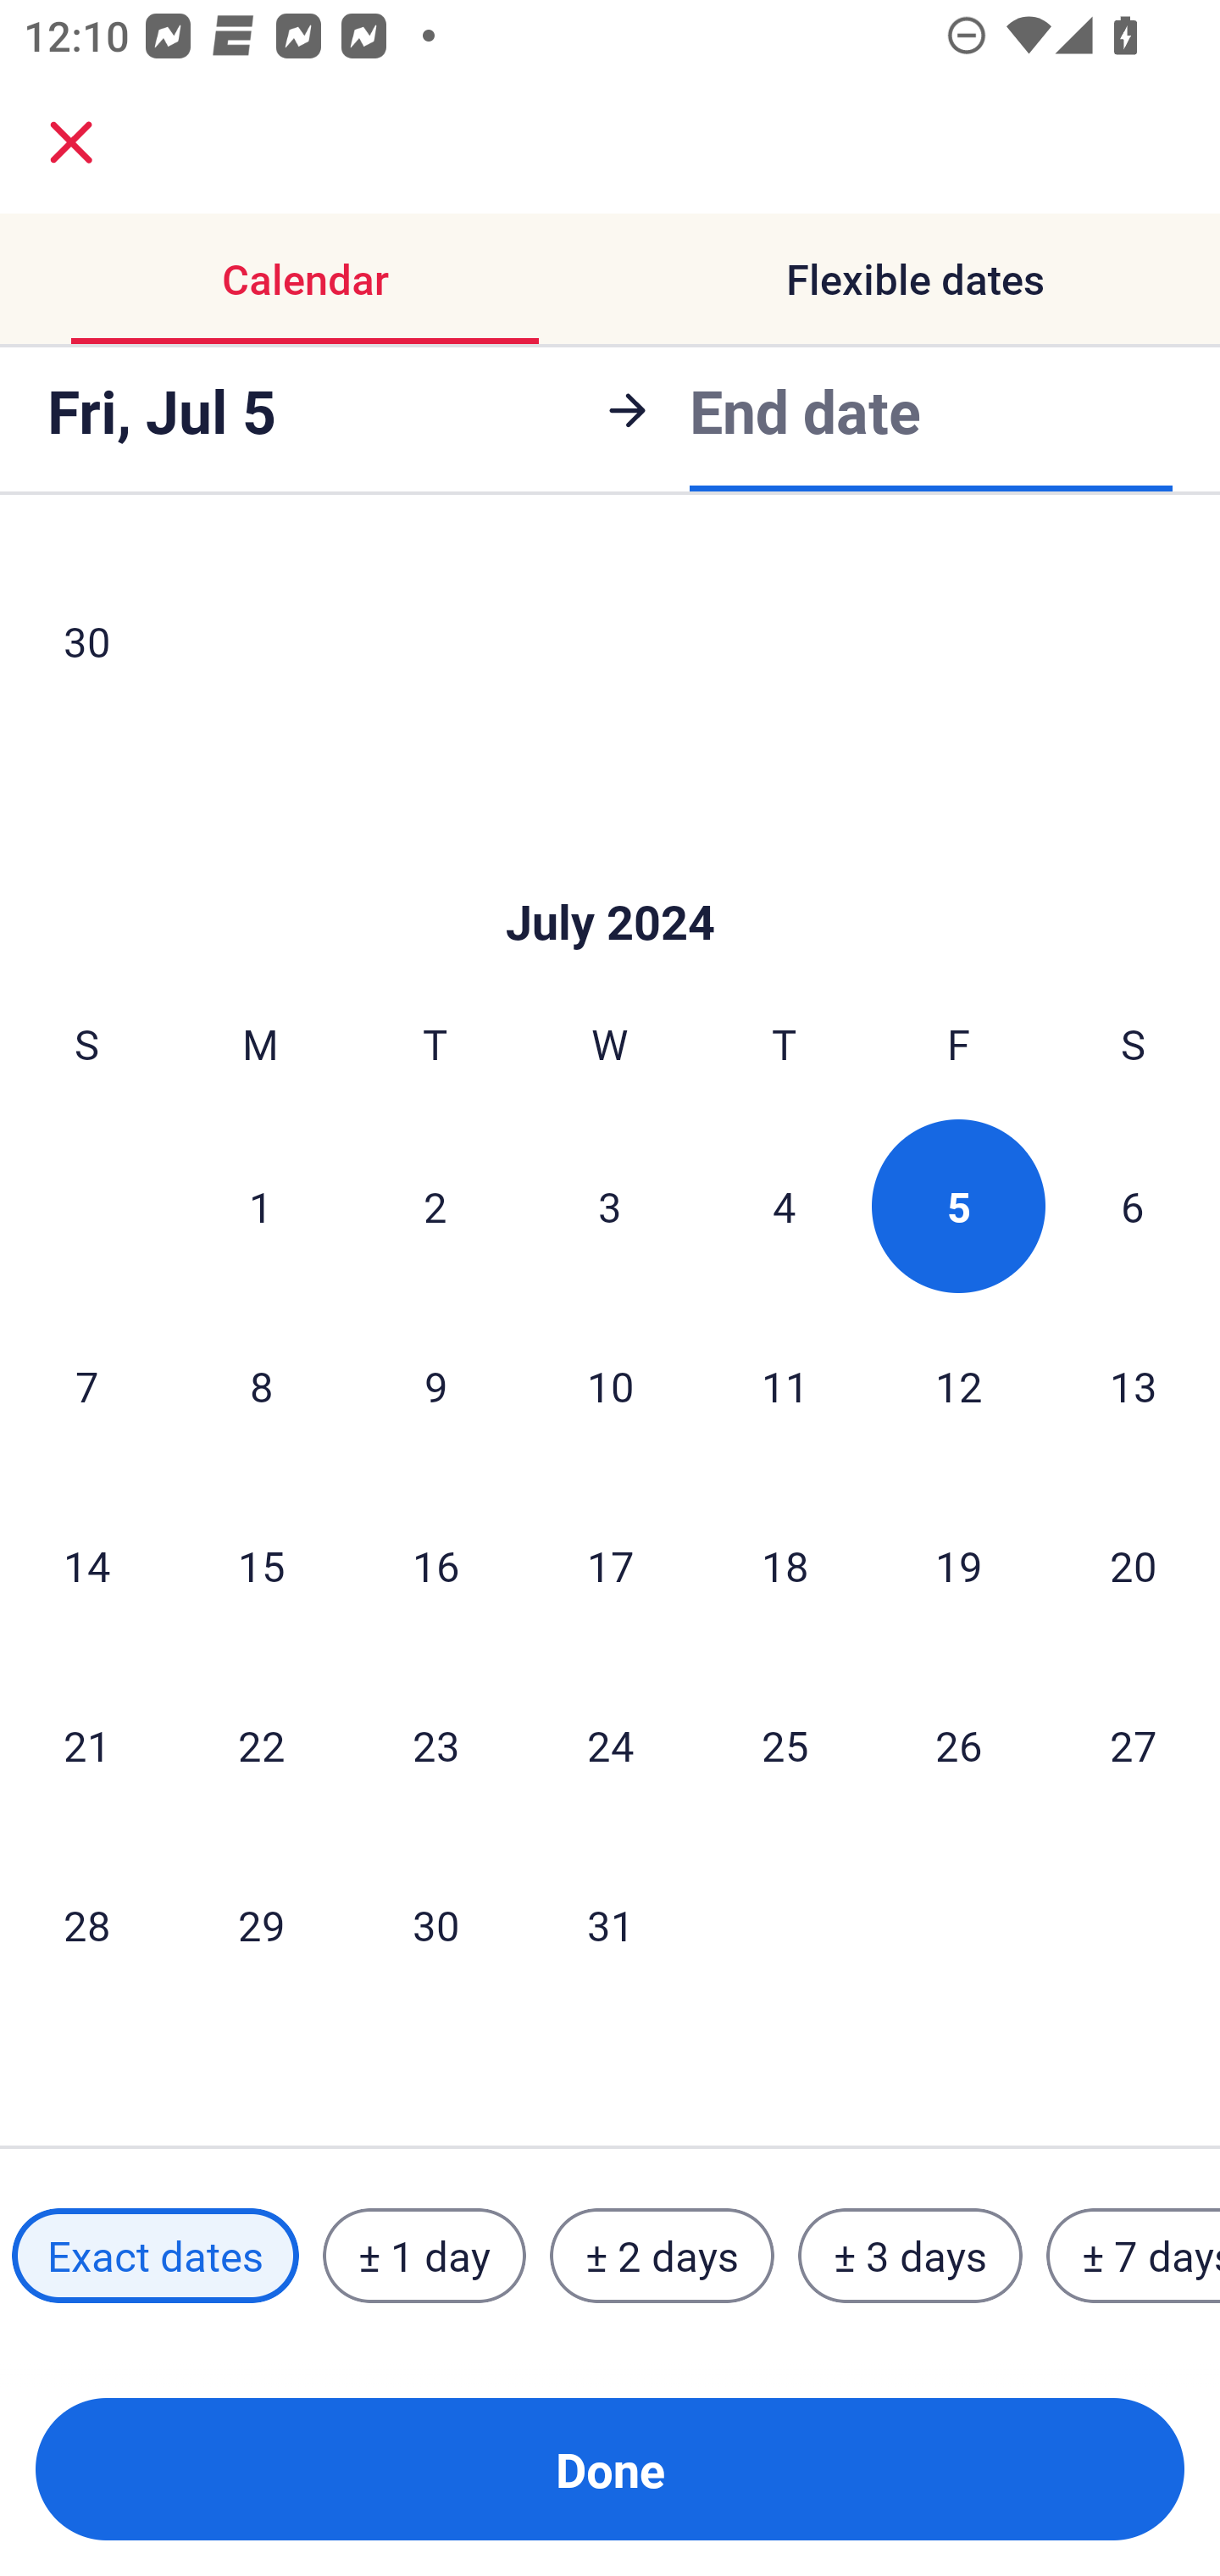  Describe the element at coordinates (86, 1745) in the screenshot. I see `21 Sunday, July 21, 2024` at that location.